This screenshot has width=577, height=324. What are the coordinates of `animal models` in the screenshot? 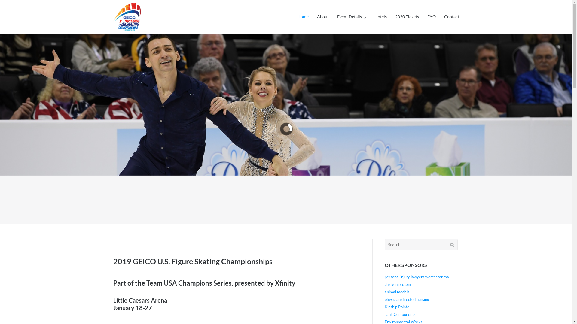 It's located at (397, 292).